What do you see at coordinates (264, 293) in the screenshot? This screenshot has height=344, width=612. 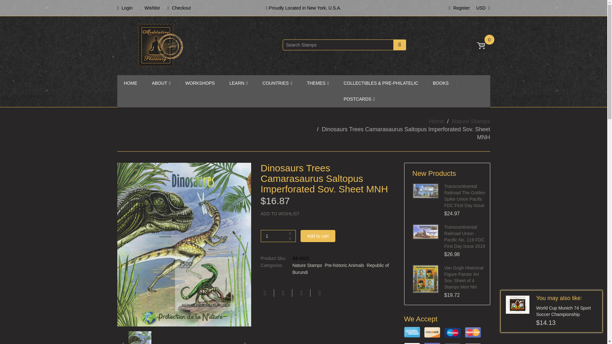 I see `Facebook` at bounding box center [264, 293].